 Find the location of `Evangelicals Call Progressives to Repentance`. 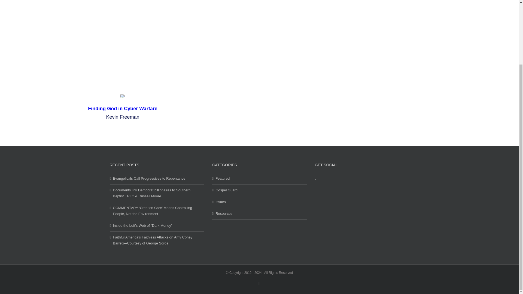

Evangelicals Call Progressives to Repentance is located at coordinates (157, 179).